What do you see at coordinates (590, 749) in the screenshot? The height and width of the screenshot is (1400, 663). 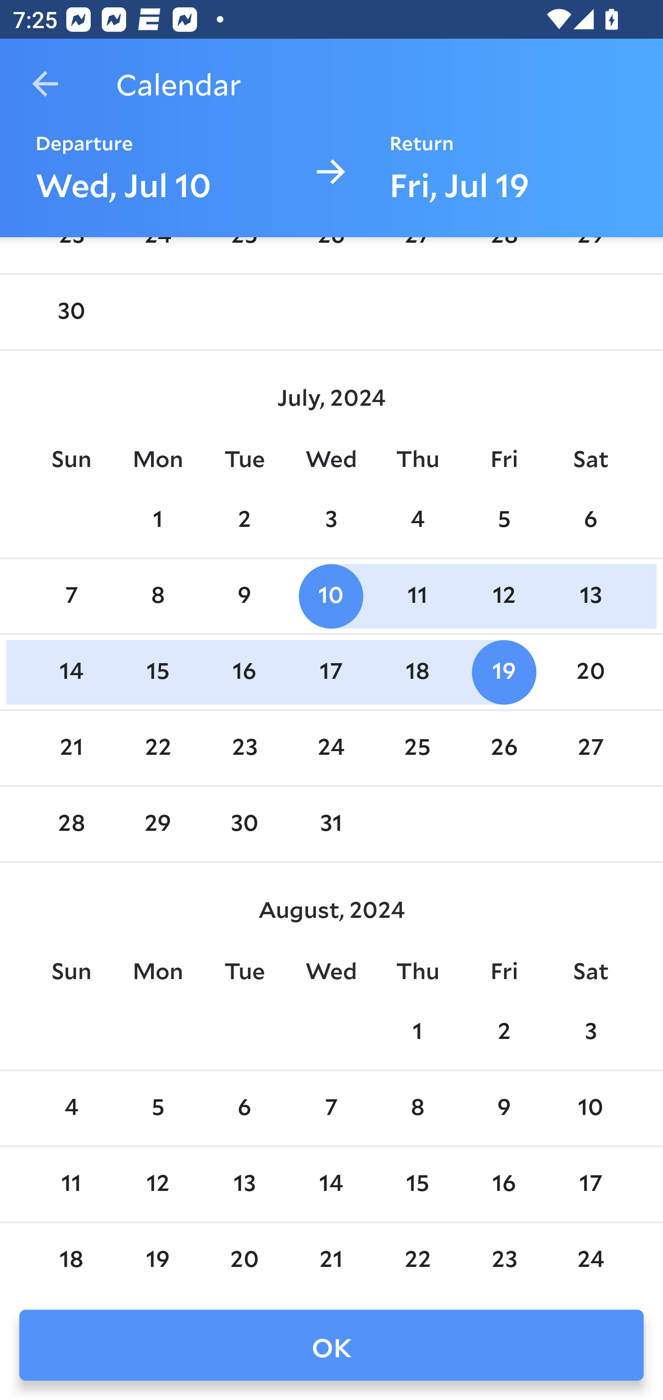 I see `27` at bounding box center [590, 749].